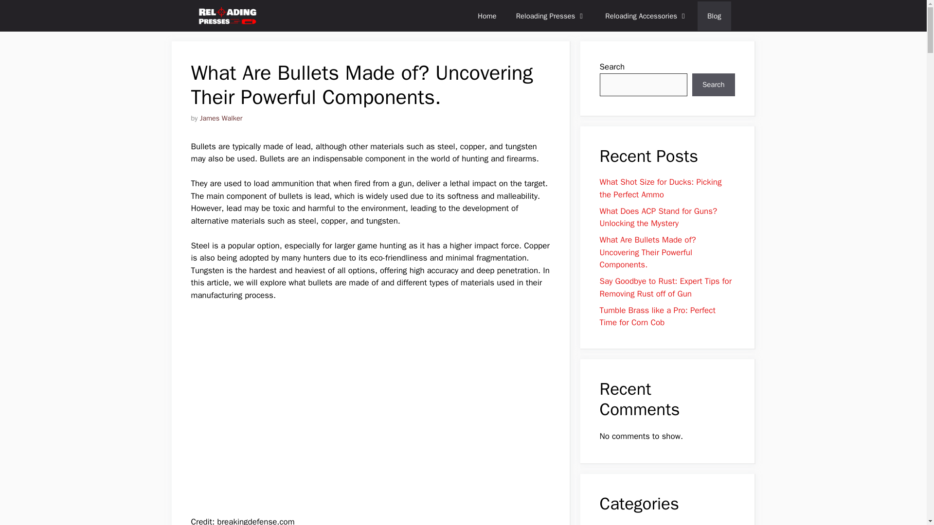 Image resolution: width=934 pixels, height=525 pixels. I want to click on Reloading Presses, so click(551, 16).